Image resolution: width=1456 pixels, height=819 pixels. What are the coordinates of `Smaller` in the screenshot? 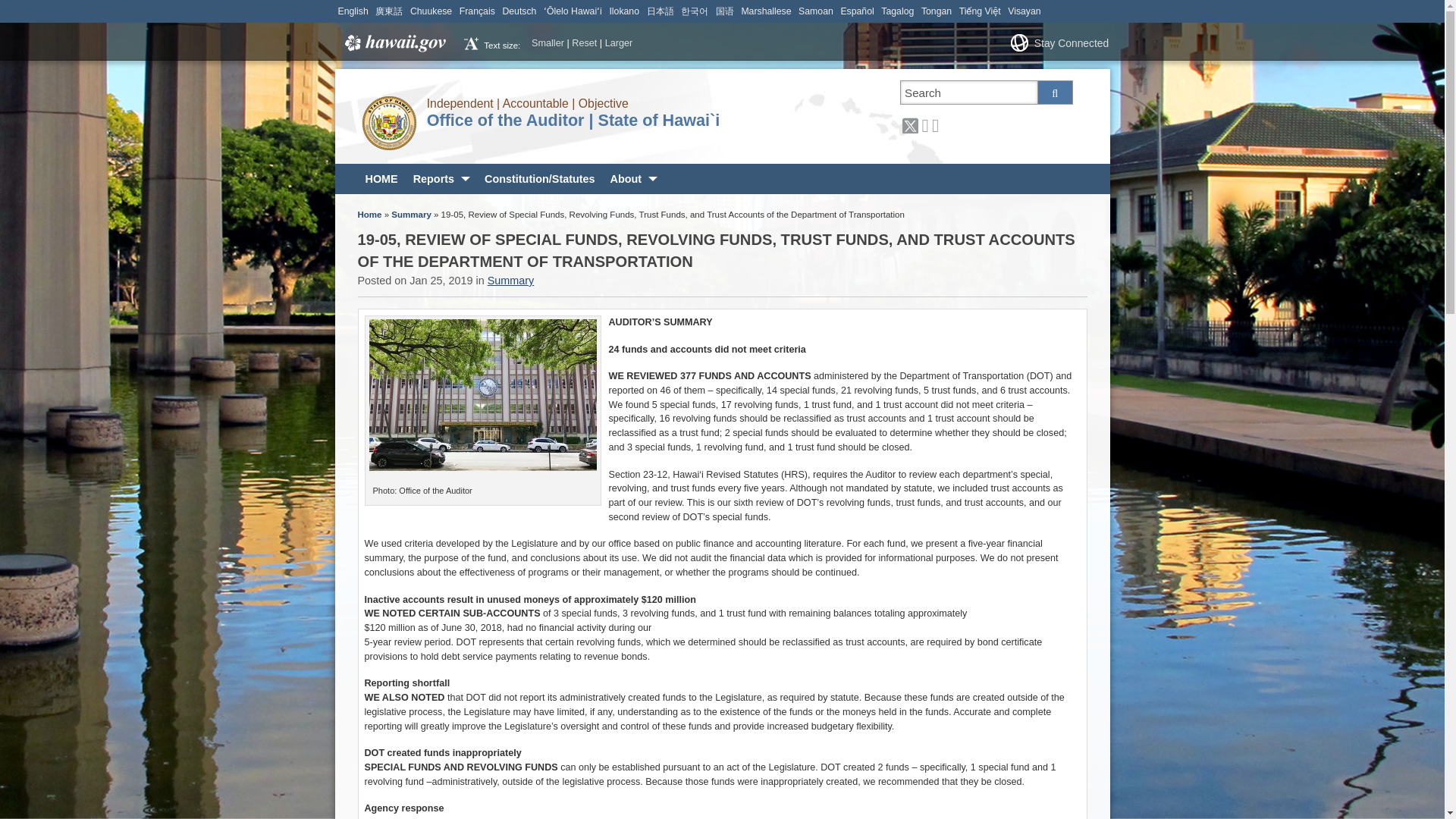 It's located at (548, 42).